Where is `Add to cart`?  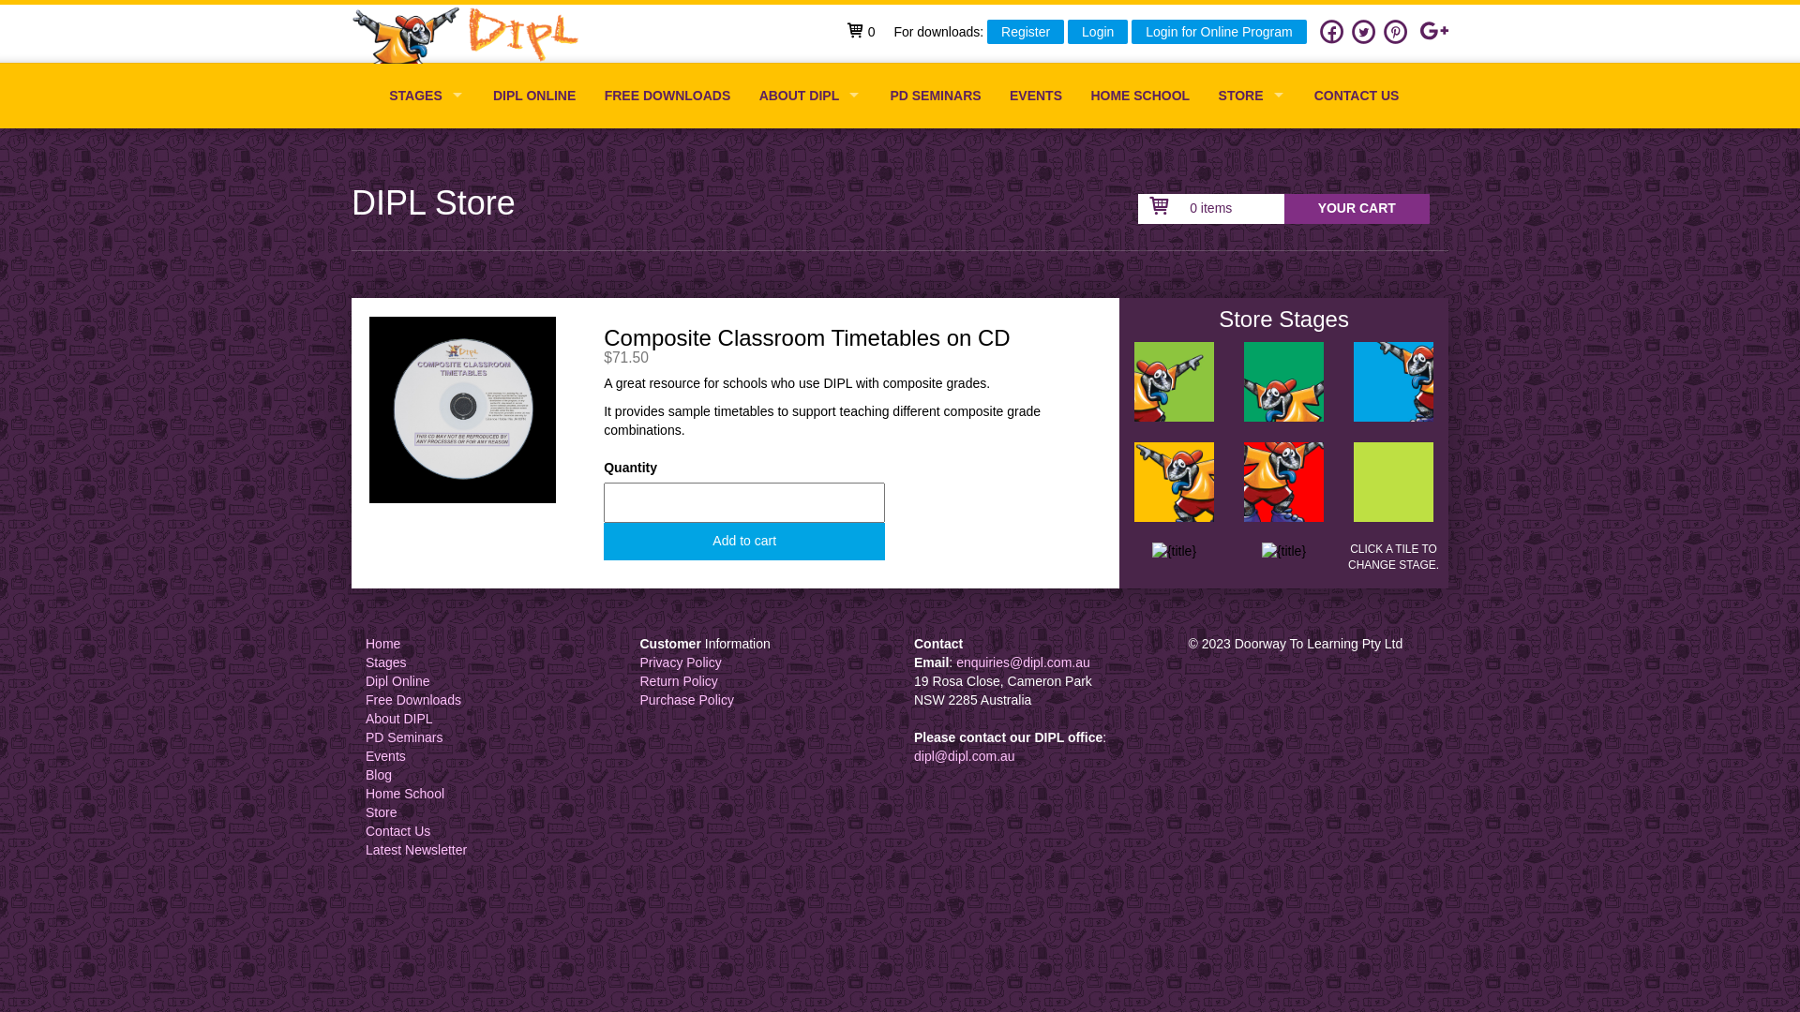
Add to cart is located at coordinates (744, 542).